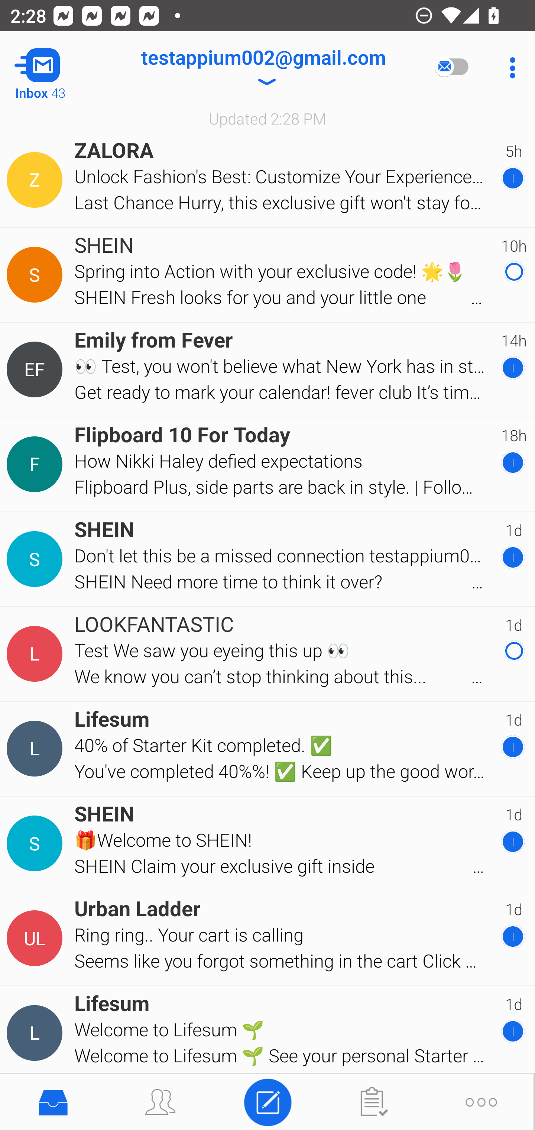 This screenshot has height=1130, width=535. I want to click on Updated 2:28 PM, so click(267, 118).